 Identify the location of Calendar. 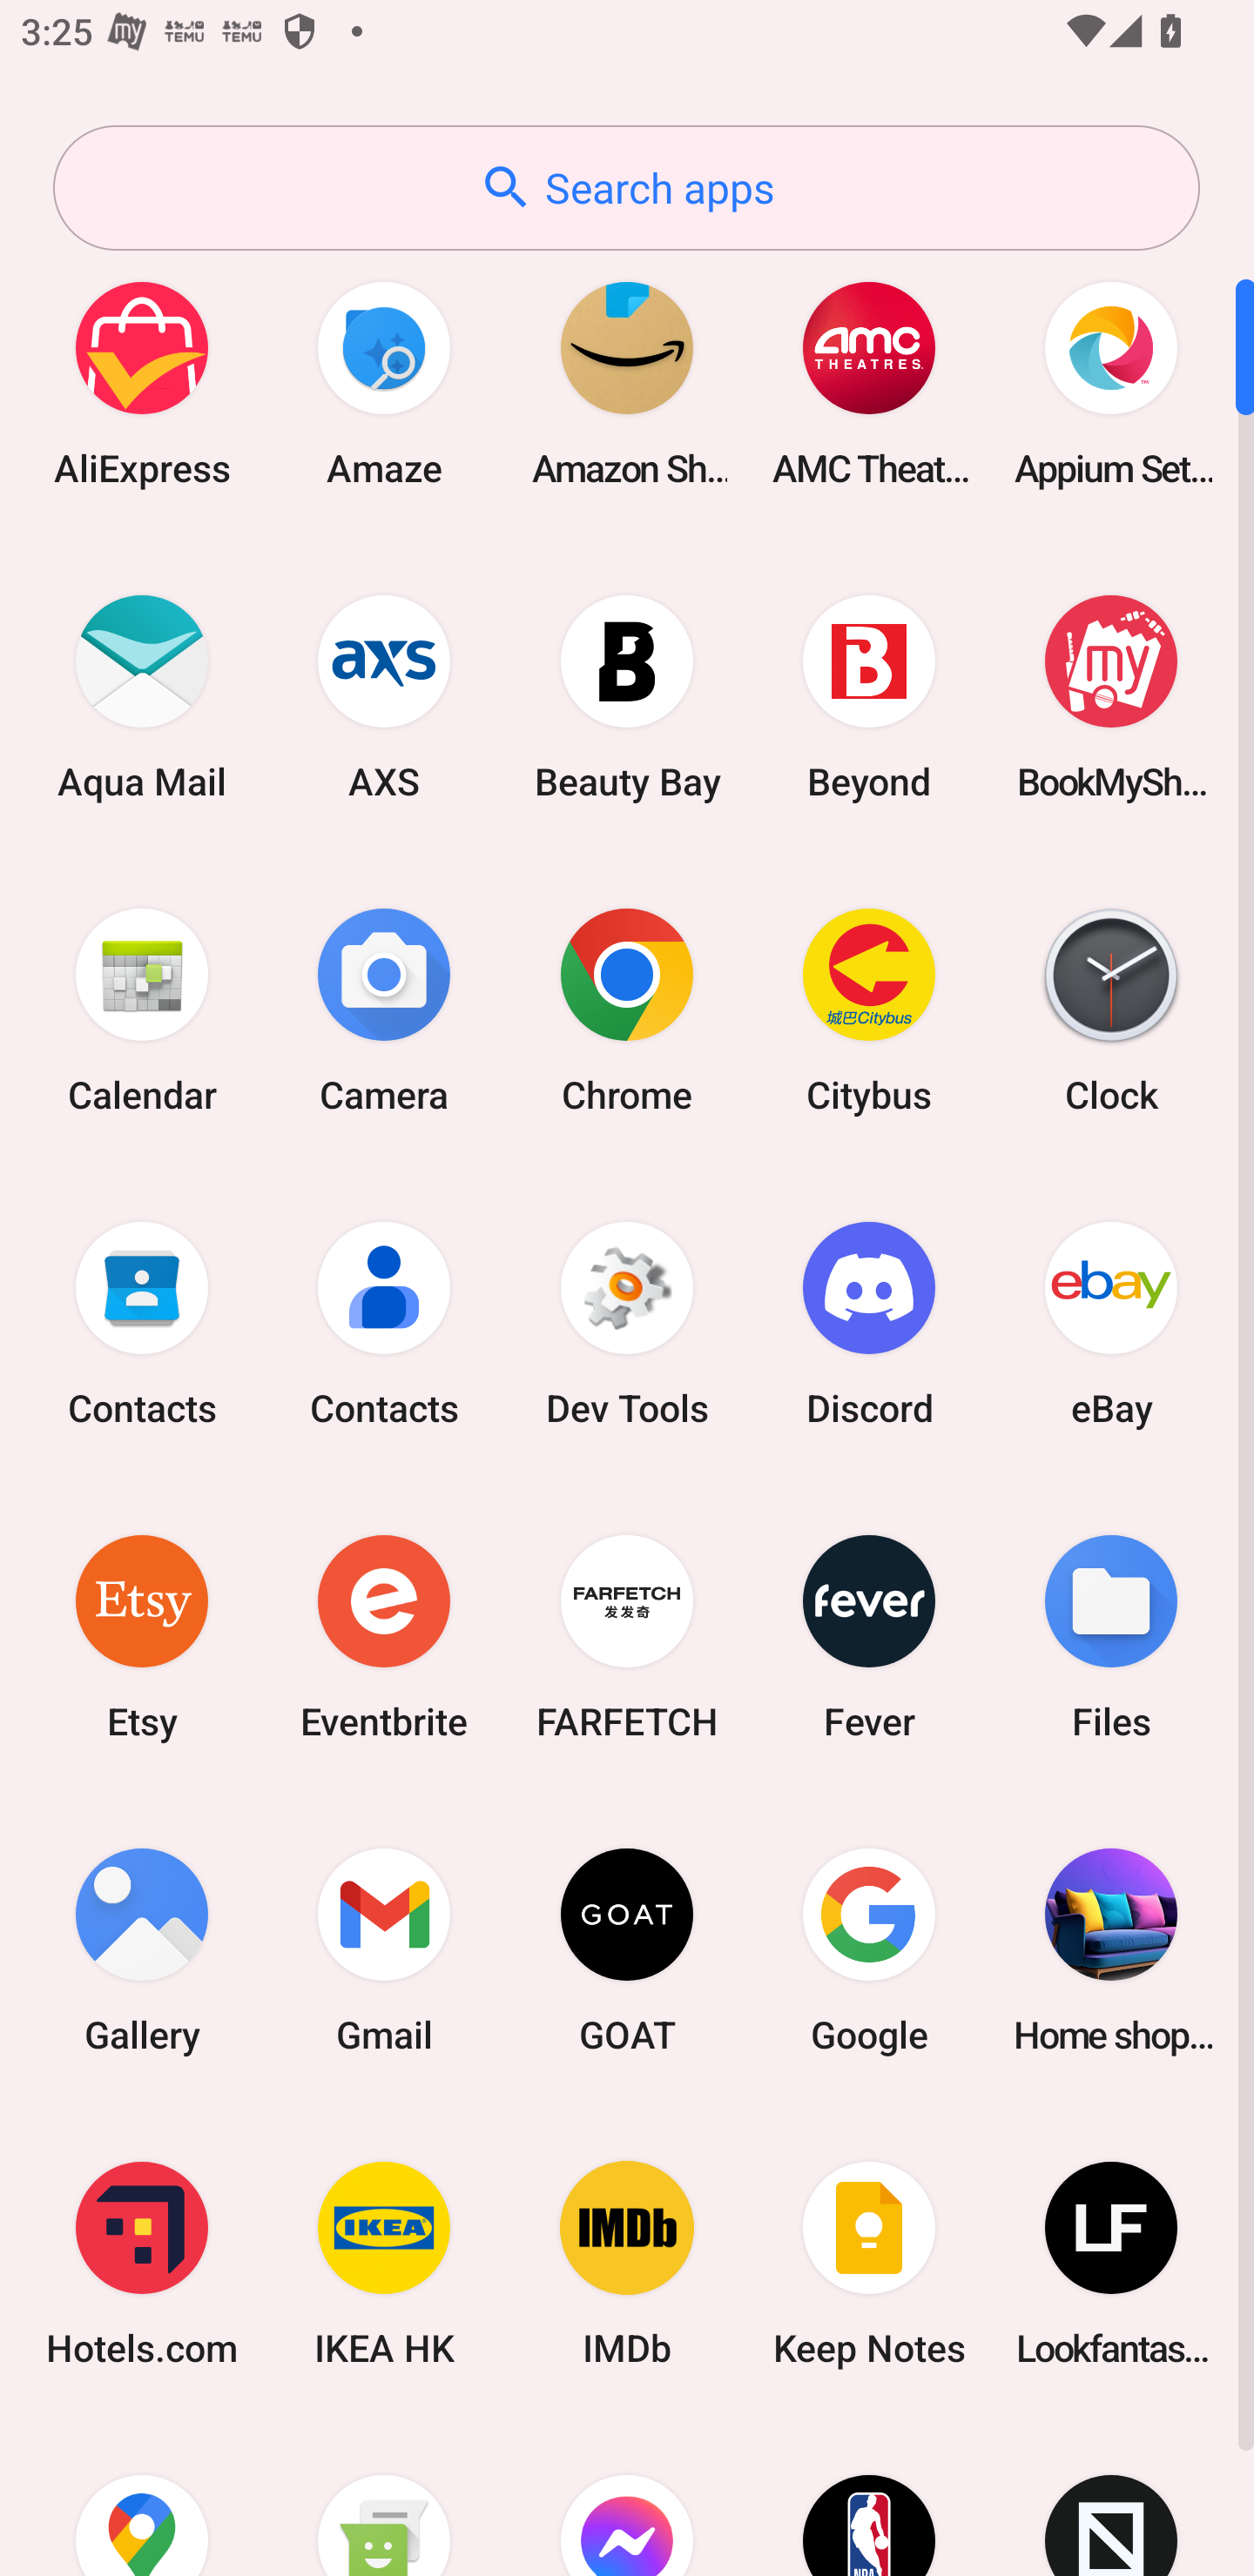
(142, 1010).